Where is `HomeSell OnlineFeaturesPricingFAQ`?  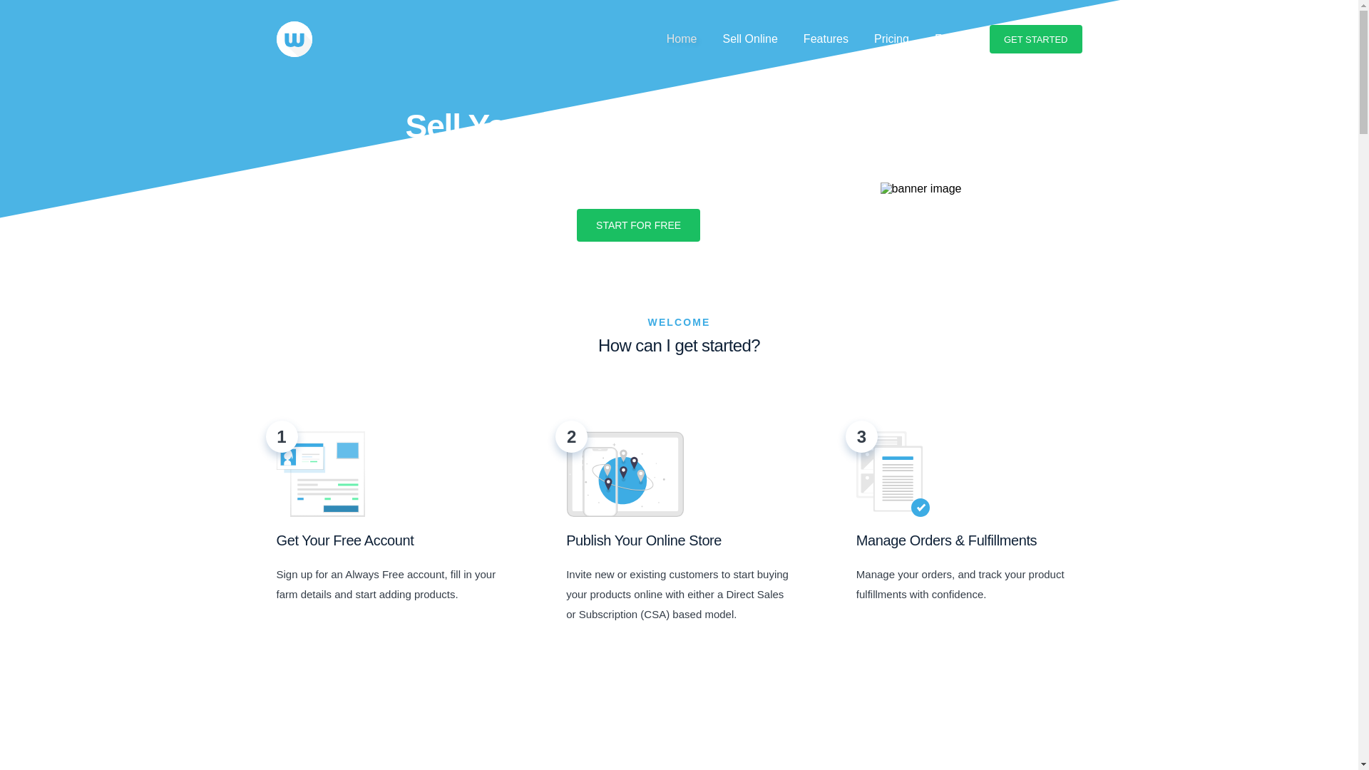 HomeSell OnlineFeaturesPricingFAQ is located at coordinates (811, 38).